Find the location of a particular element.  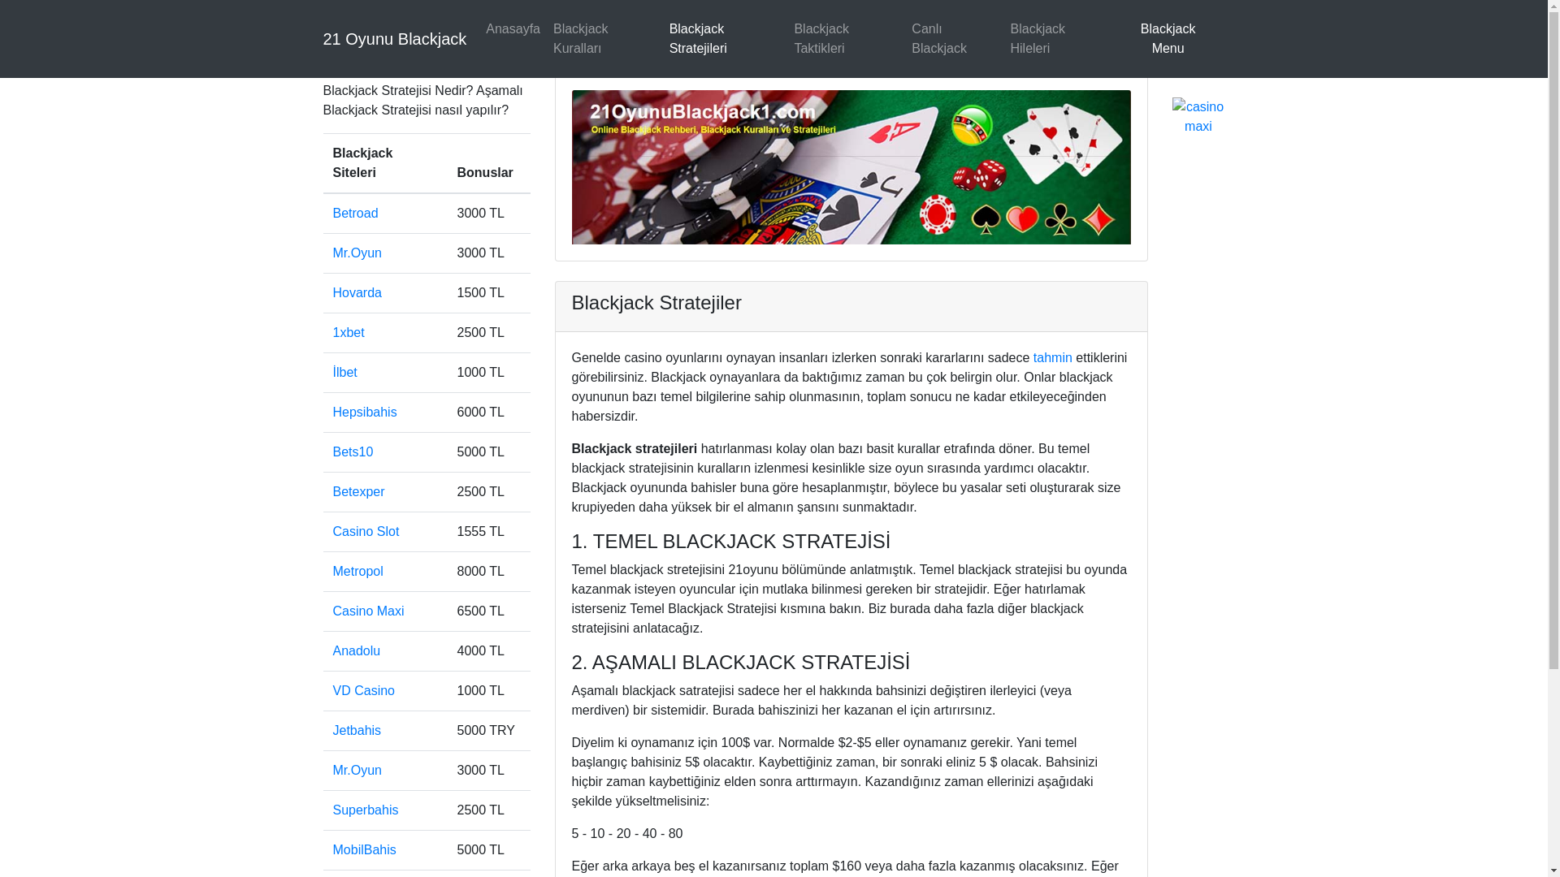

Superbahis is located at coordinates (366, 810).